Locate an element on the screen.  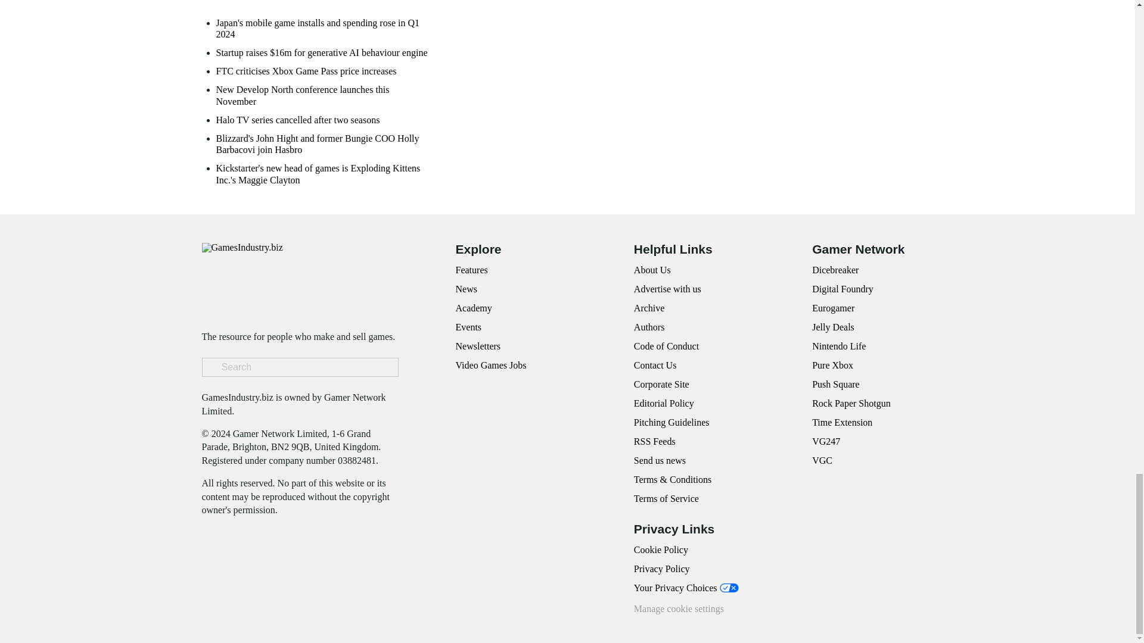
Your Privacy Choices is located at coordinates (686, 587).